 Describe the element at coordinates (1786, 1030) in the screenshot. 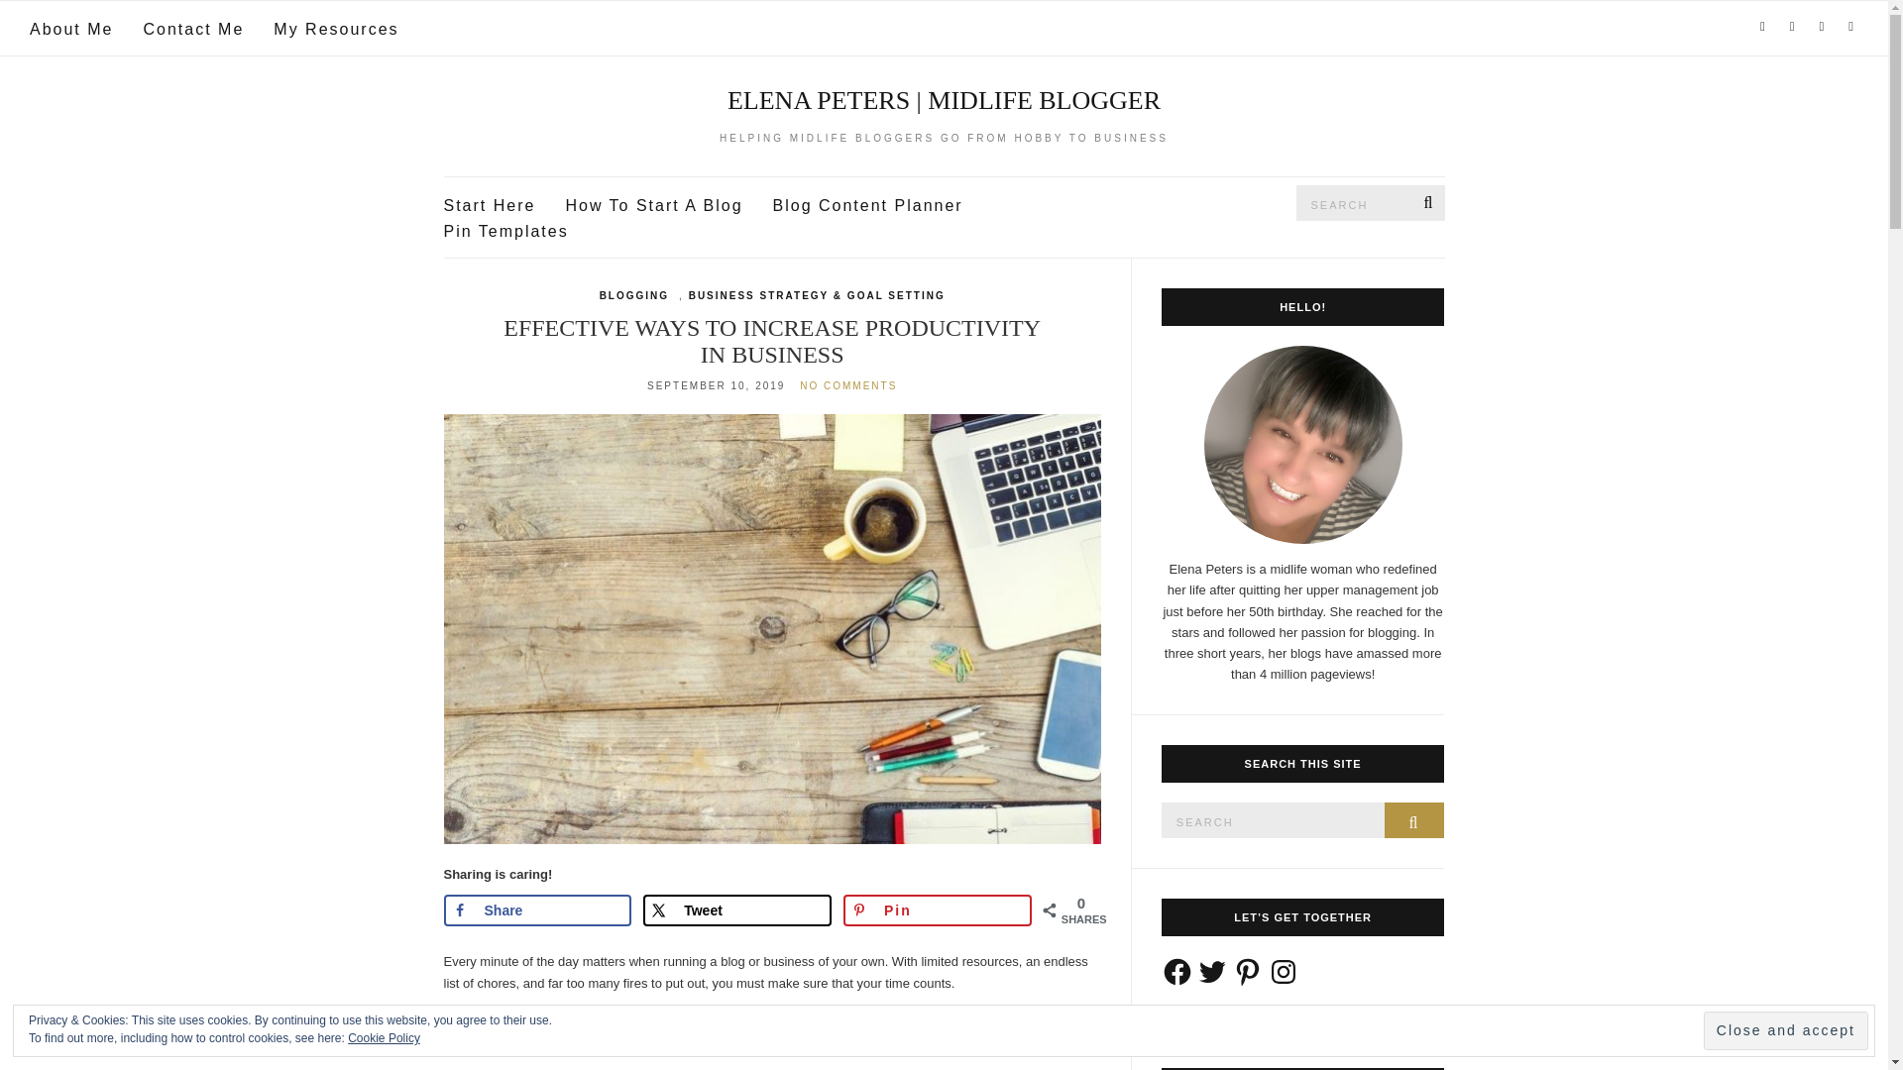

I see `Close and accept` at that location.